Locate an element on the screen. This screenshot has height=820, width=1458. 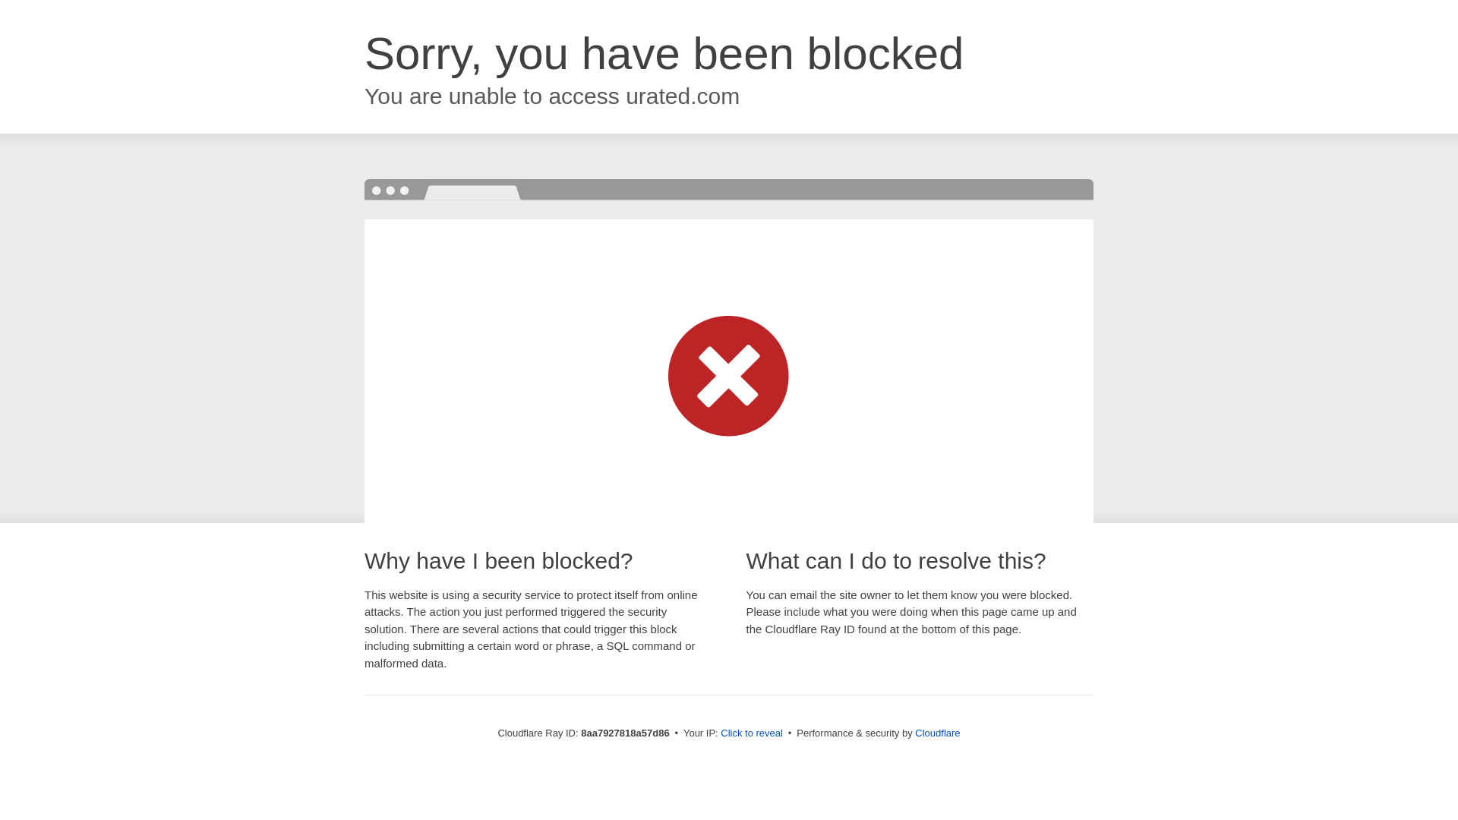
Cloudflare is located at coordinates (937, 733).